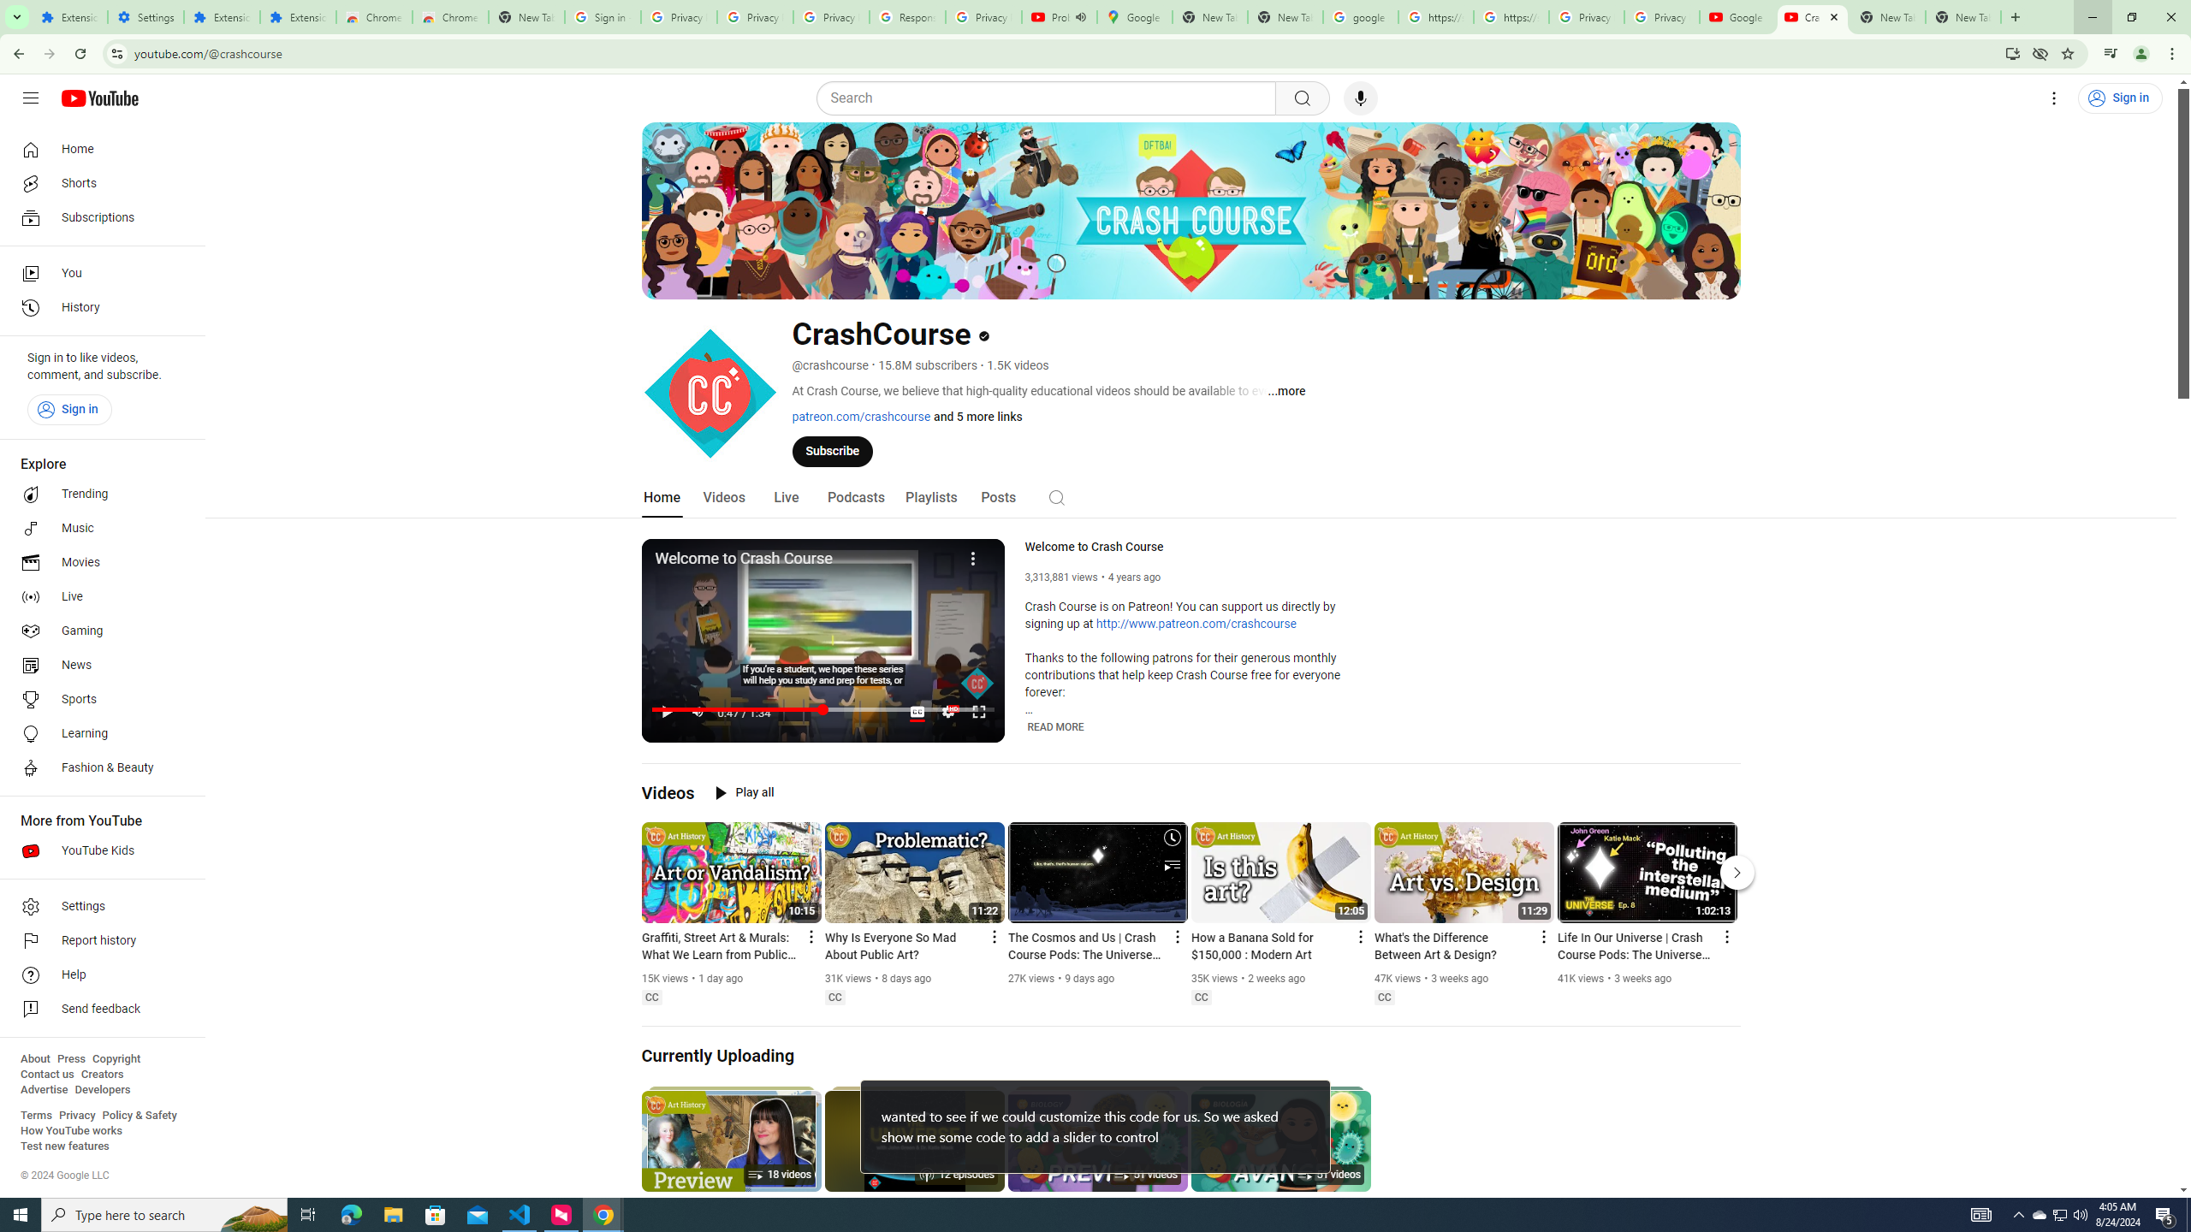  I want to click on Seek slider, so click(822, 709).